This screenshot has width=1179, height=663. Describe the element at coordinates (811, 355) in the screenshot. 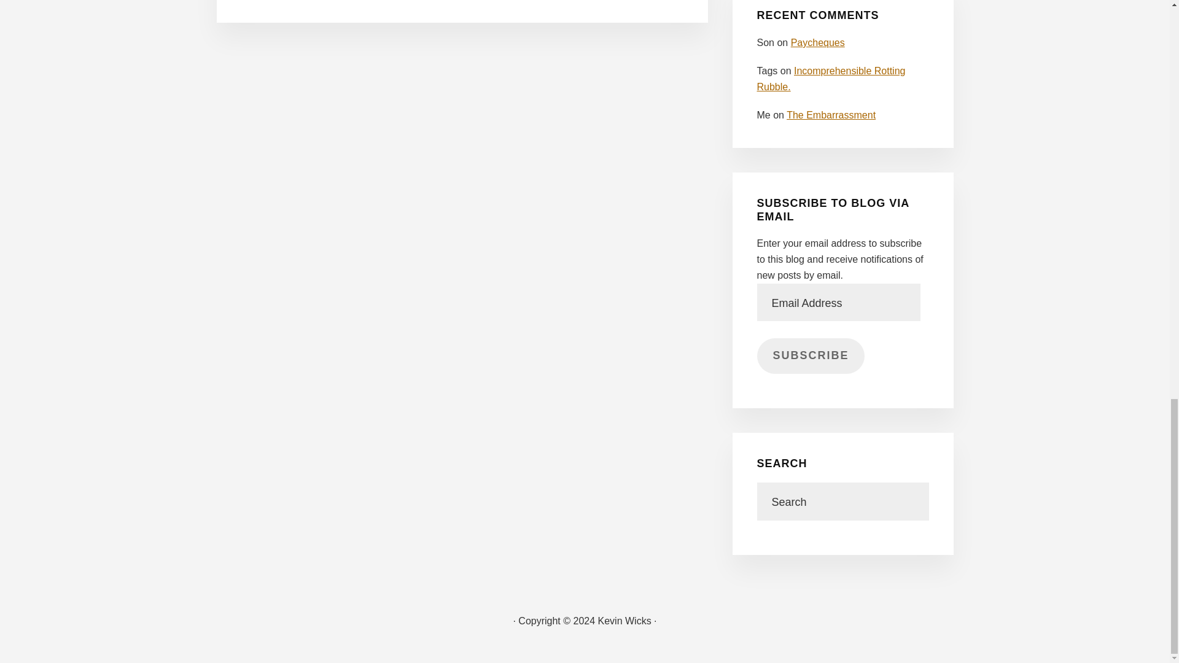

I see `SUBSCRIBE` at that location.